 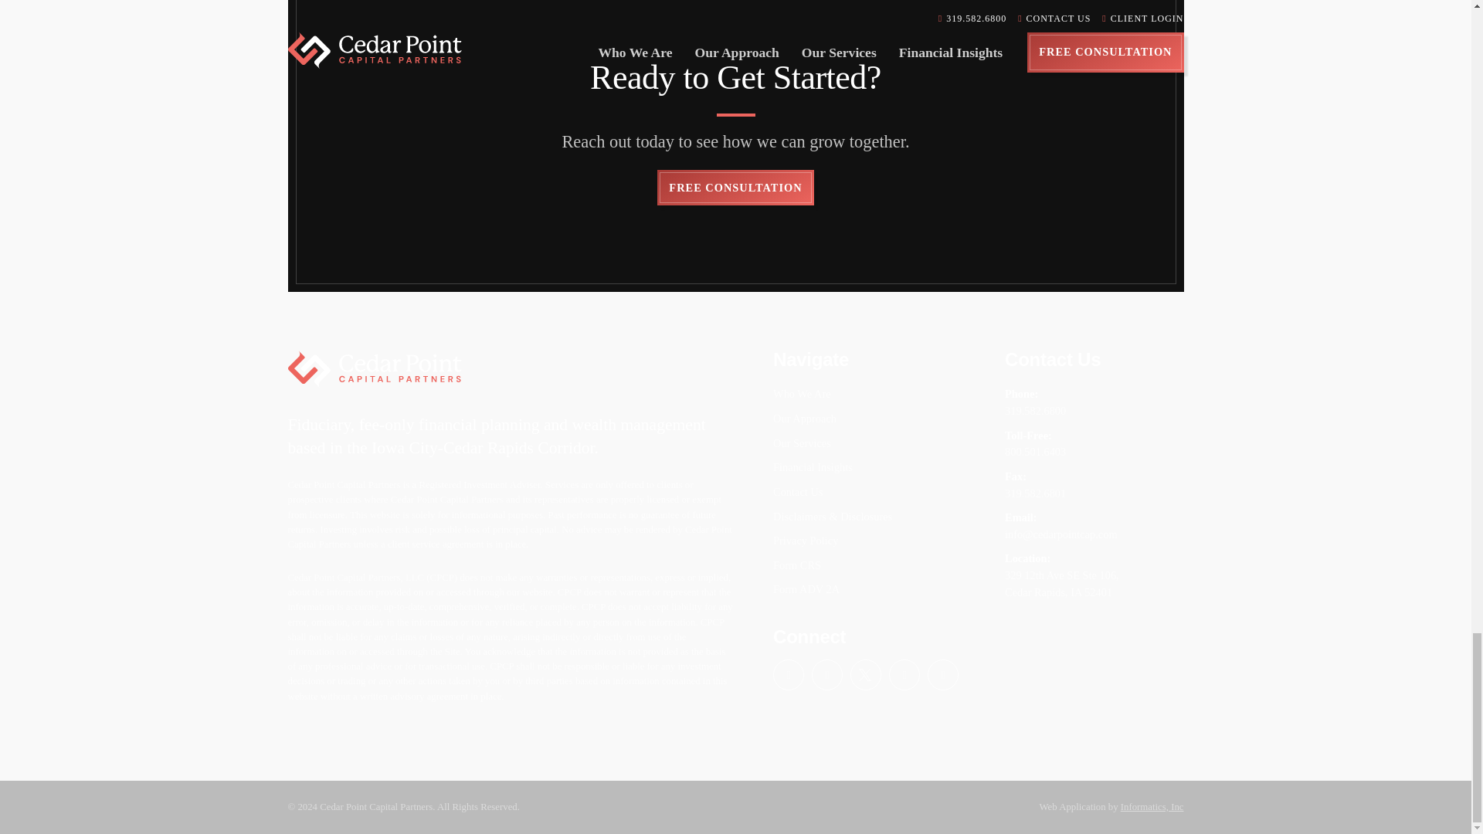 I want to click on Financial Insights, so click(x=870, y=468).